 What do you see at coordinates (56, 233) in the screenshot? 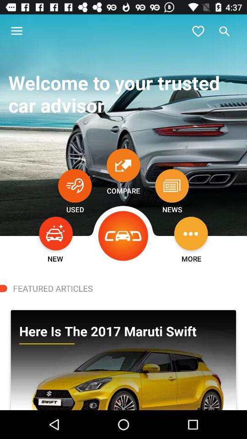
I see `see new cars for sale` at bounding box center [56, 233].